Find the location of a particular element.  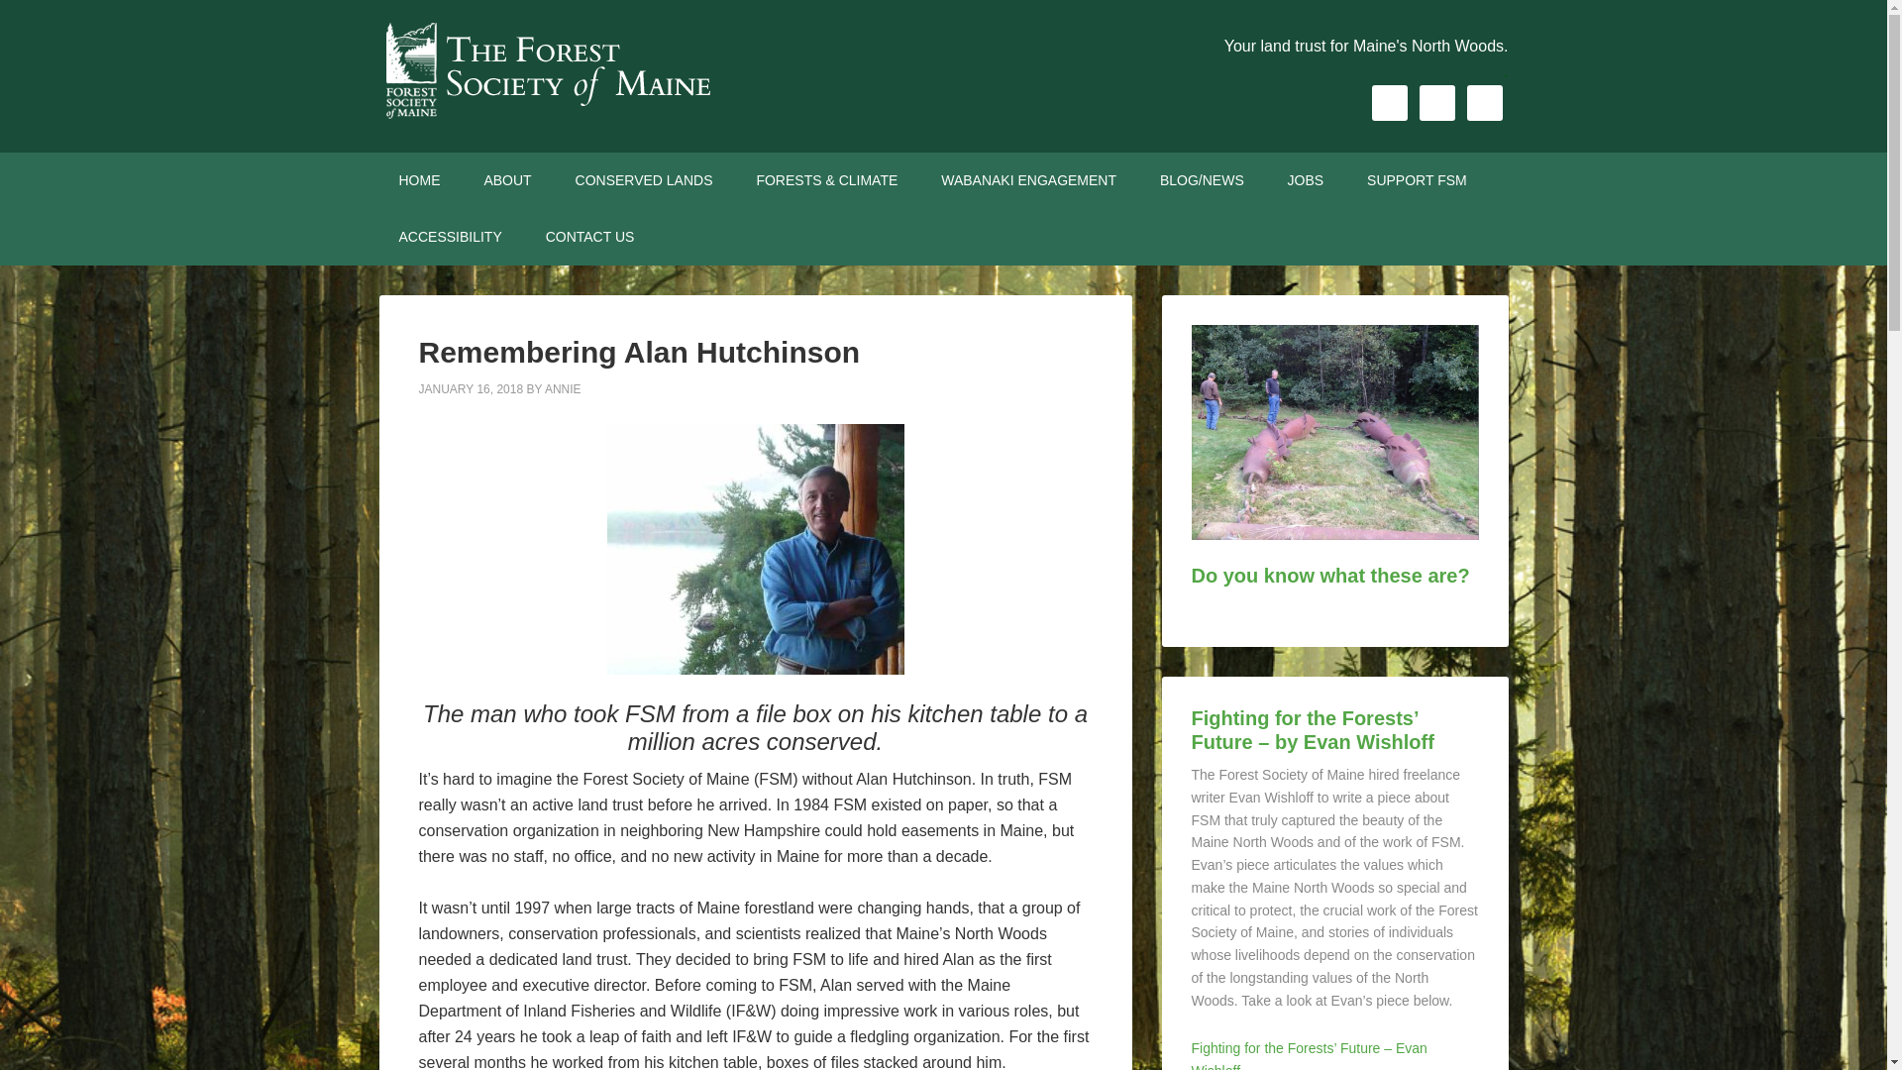

ABOUT is located at coordinates (507, 180).